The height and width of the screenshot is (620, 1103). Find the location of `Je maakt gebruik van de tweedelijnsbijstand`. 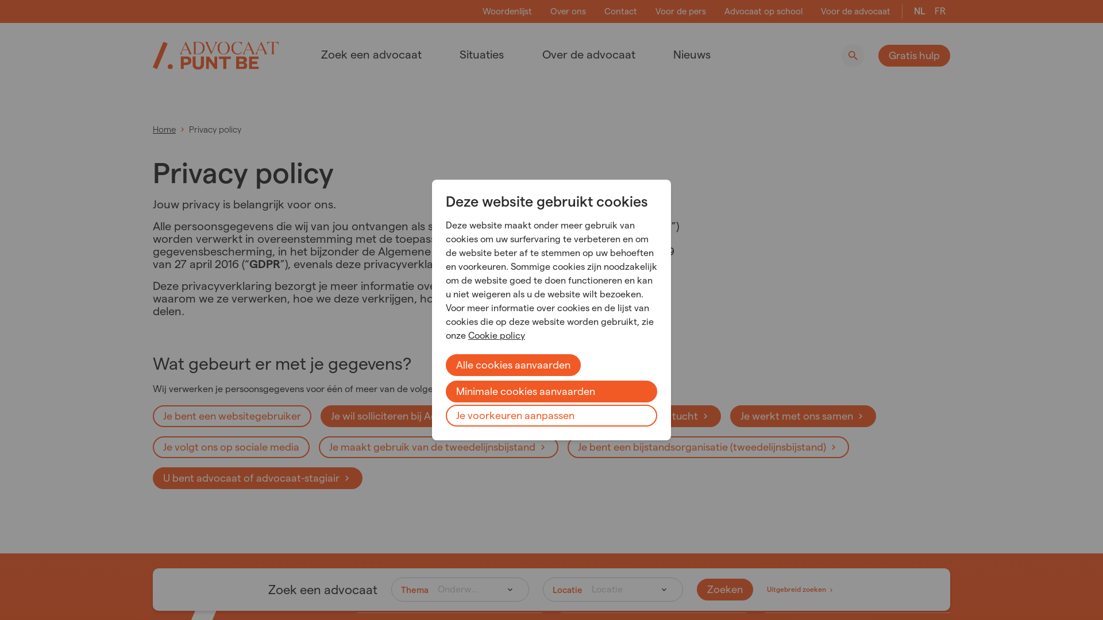

Je maakt gebruik van de tweedelijnsbijstand is located at coordinates (439, 447).